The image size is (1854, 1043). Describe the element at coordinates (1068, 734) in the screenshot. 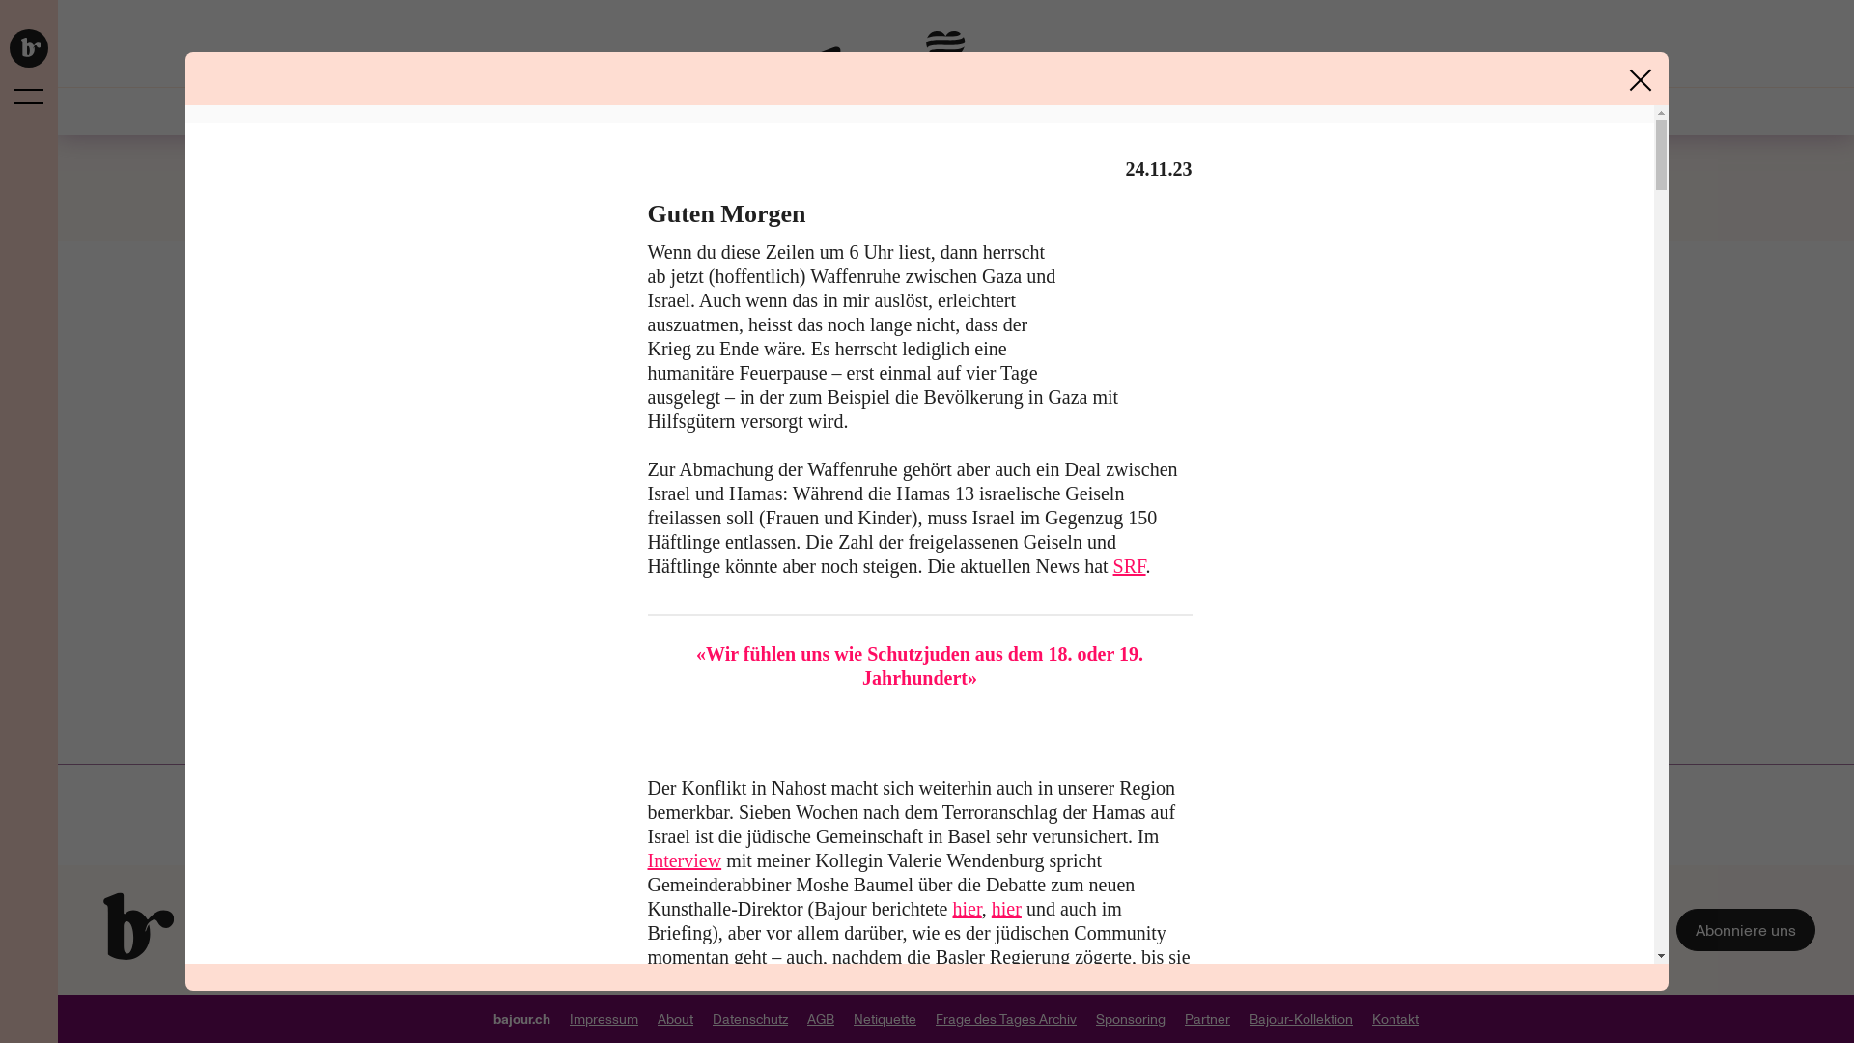

I see `Homeschooling` at that location.